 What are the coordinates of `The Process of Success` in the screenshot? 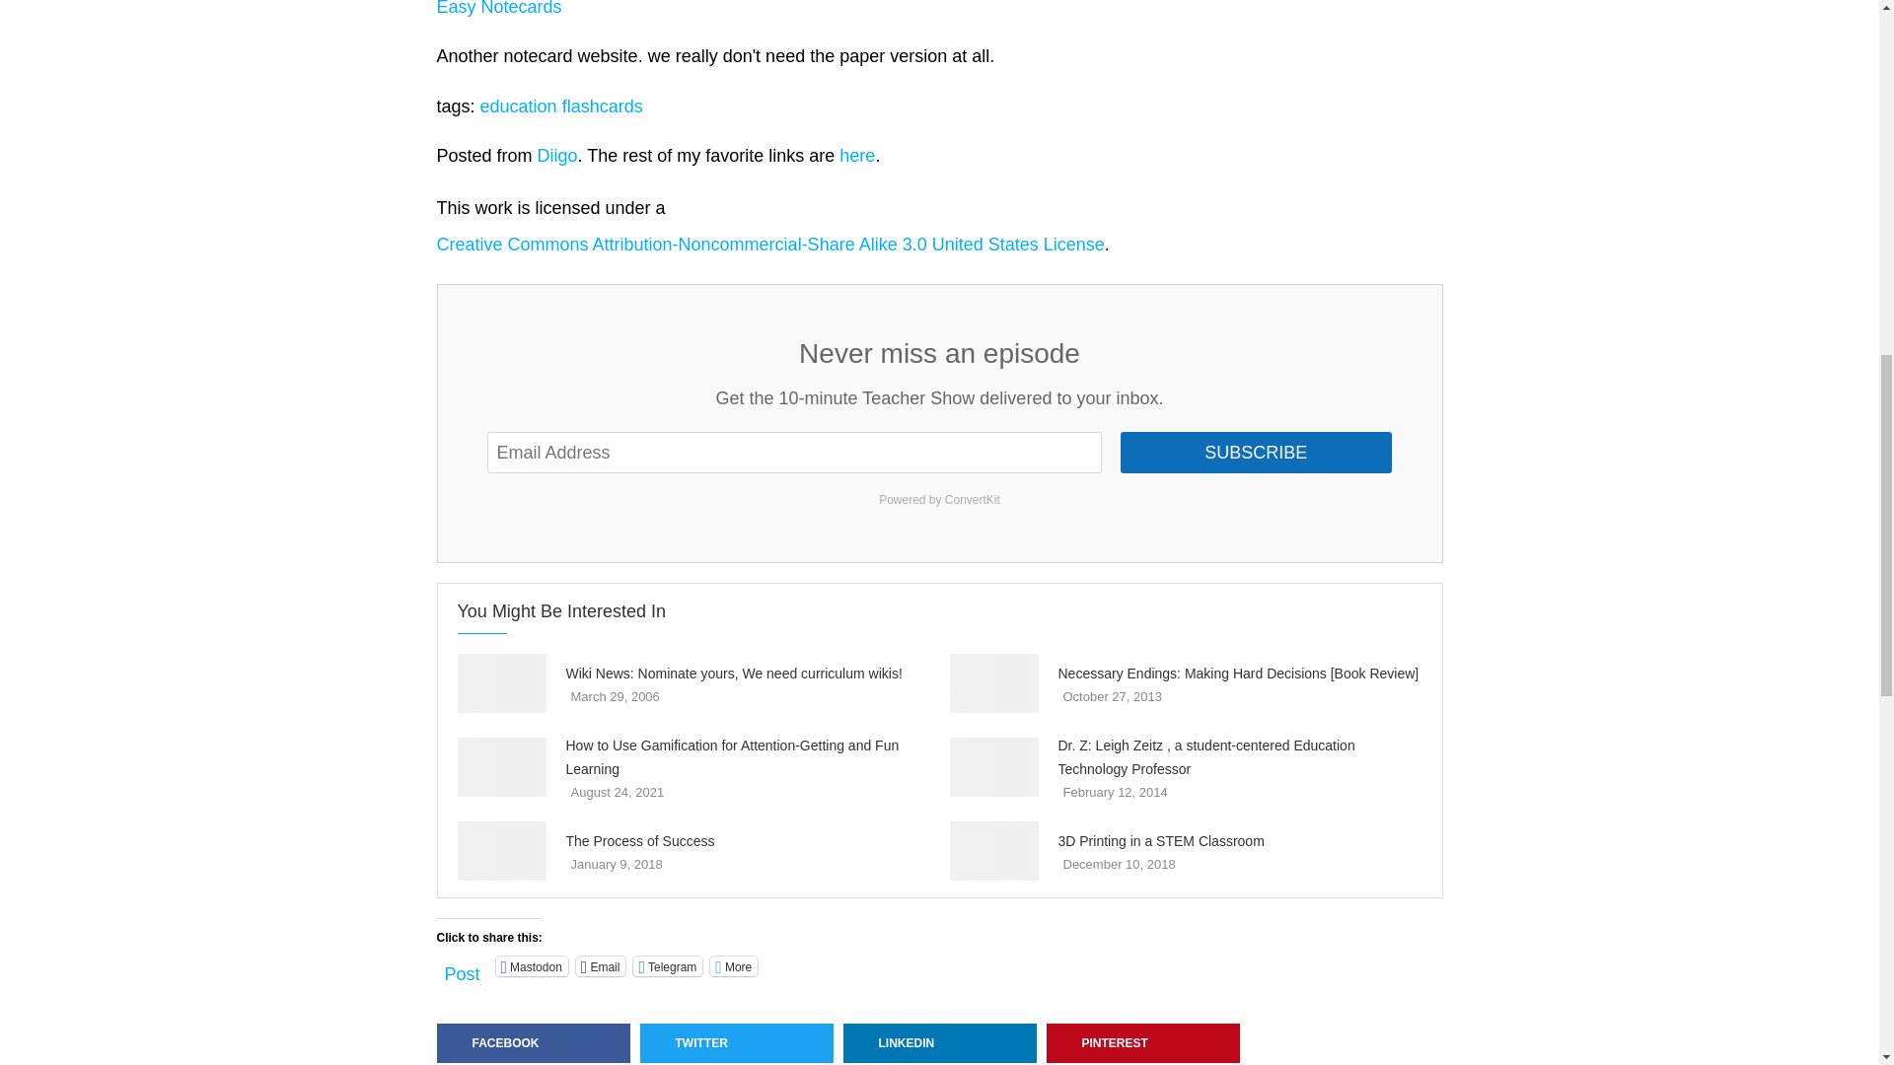 It's located at (502, 850).